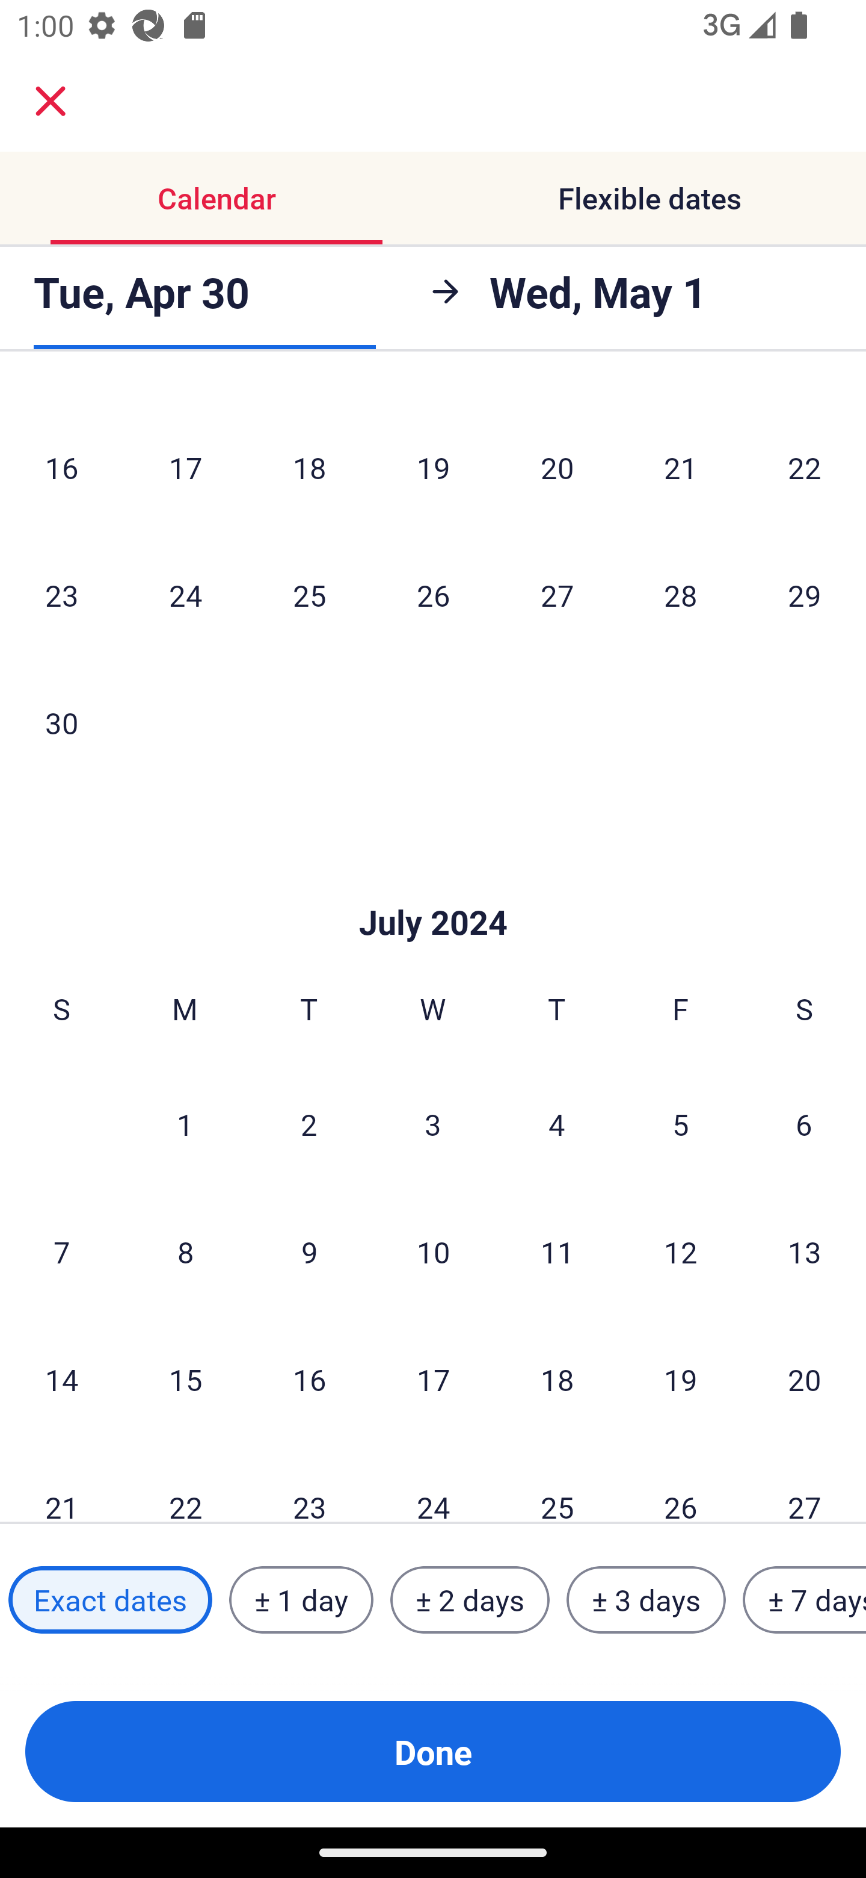 This screenshot has width=866, height=1878. I want to click on 9 Tuesday, July 9, 2024, so click(309, 1251).